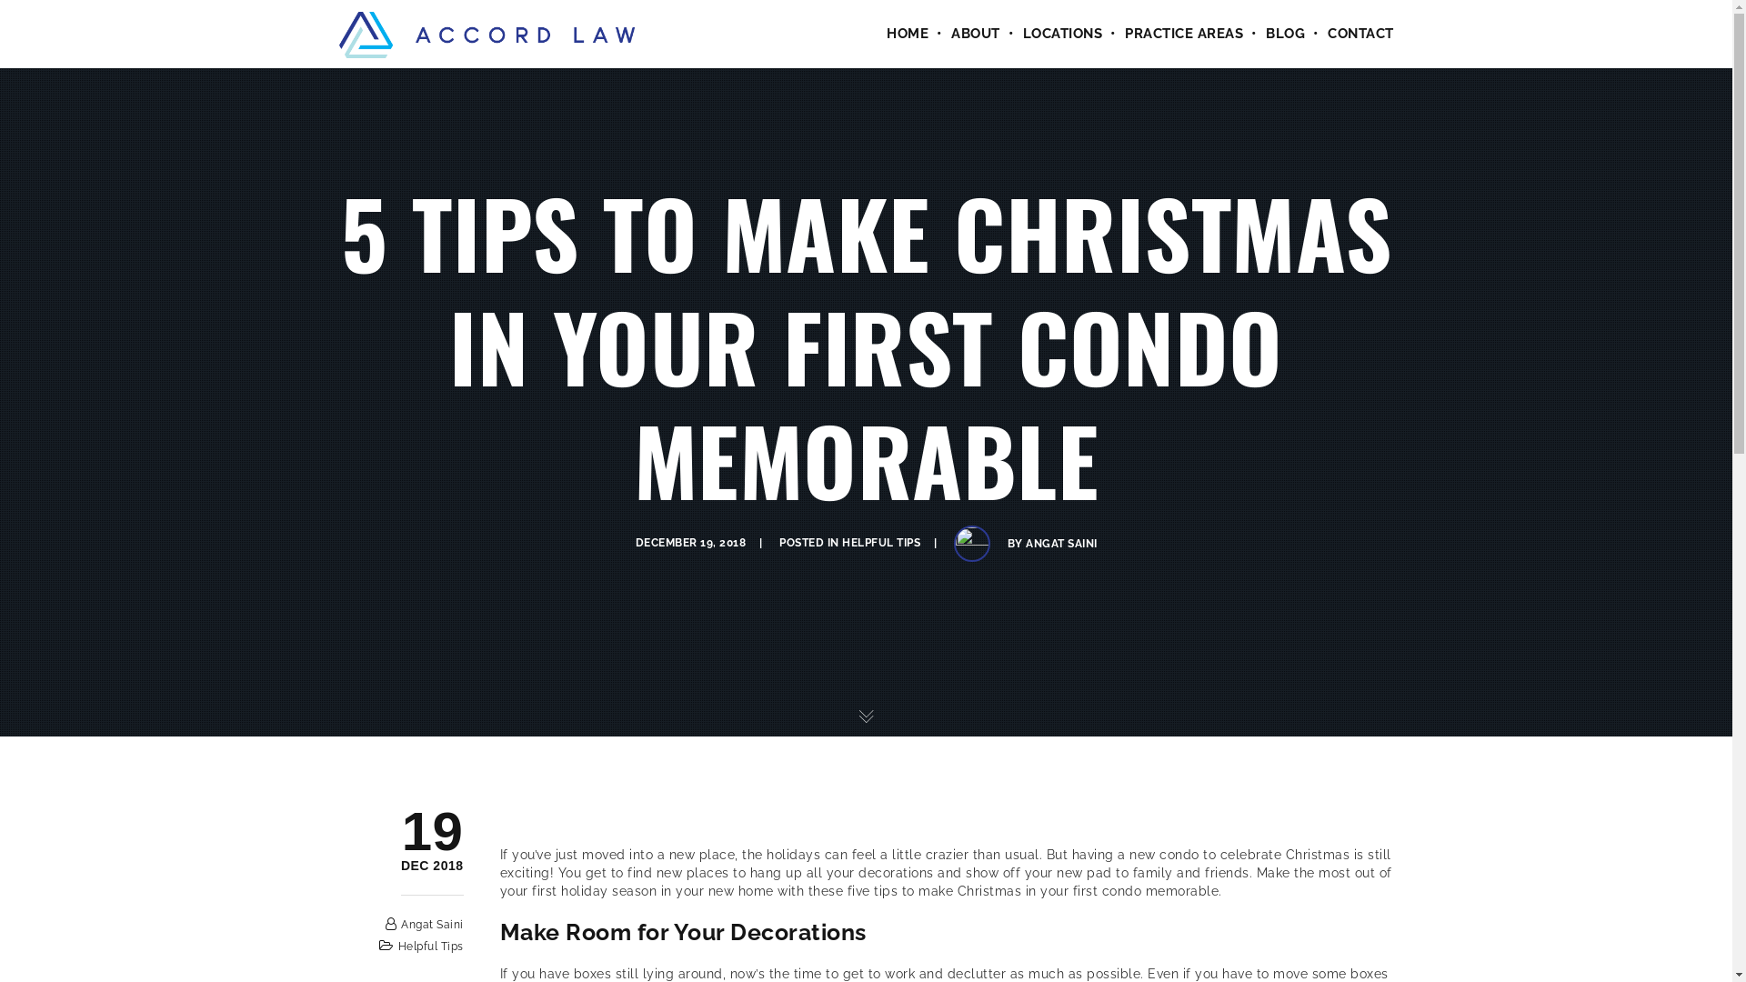 The image size is (1746, 982). Describe the element at coordinates (1274, 35) in the screenshot. I see `BLOG` at that location.